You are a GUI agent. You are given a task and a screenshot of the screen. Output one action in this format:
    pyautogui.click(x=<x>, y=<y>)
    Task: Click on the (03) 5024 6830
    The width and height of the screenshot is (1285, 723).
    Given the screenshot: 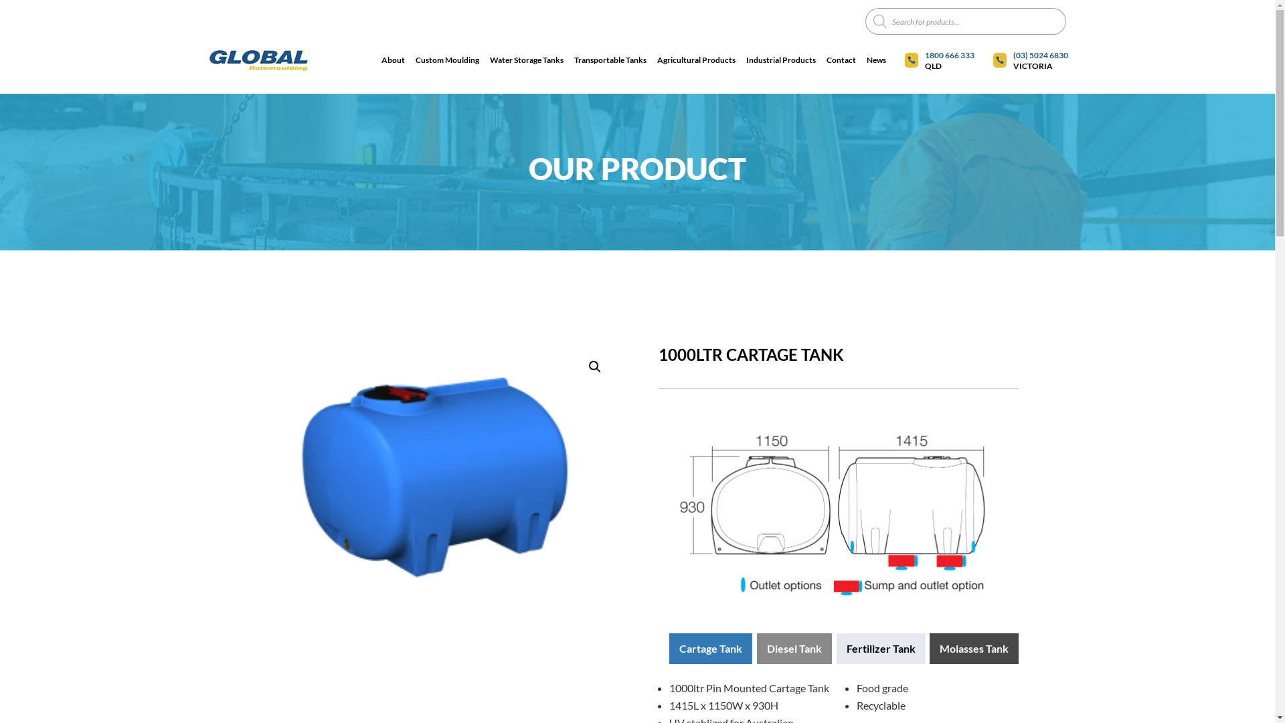 What is the action you would take?
    pyautogui.click(x=1041, y=56)
    